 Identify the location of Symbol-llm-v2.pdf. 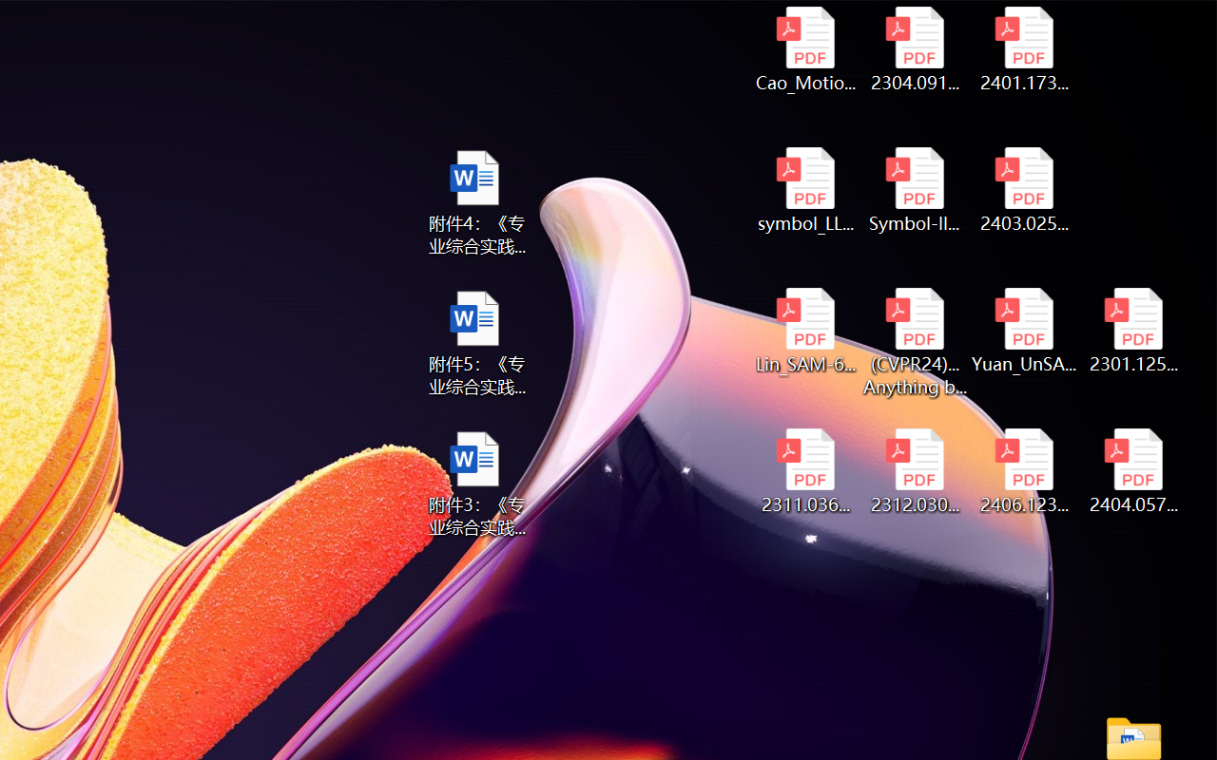
(915, 190).